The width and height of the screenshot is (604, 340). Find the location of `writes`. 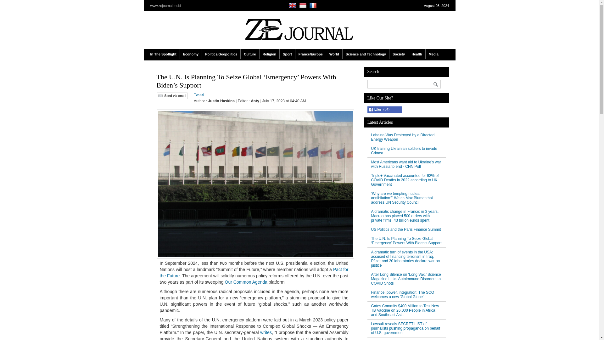

writes is located at coordinates (266, 332).